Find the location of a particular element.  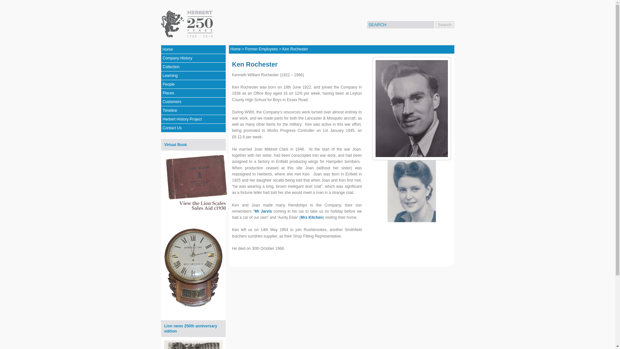

Herbert History is located at coordinates (188, 24).